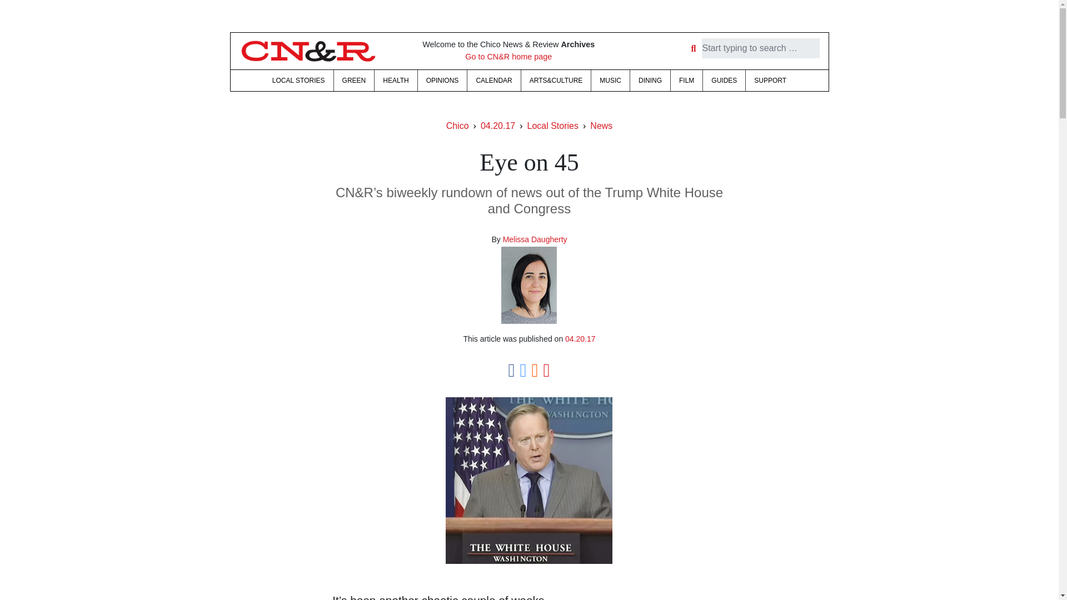 The width and height of the screenshot is (1067, 600). What do you see at coordinates (298, 81) in the screenshot?
I see `LOCAL STORIES` at bounding box center [298, 81].